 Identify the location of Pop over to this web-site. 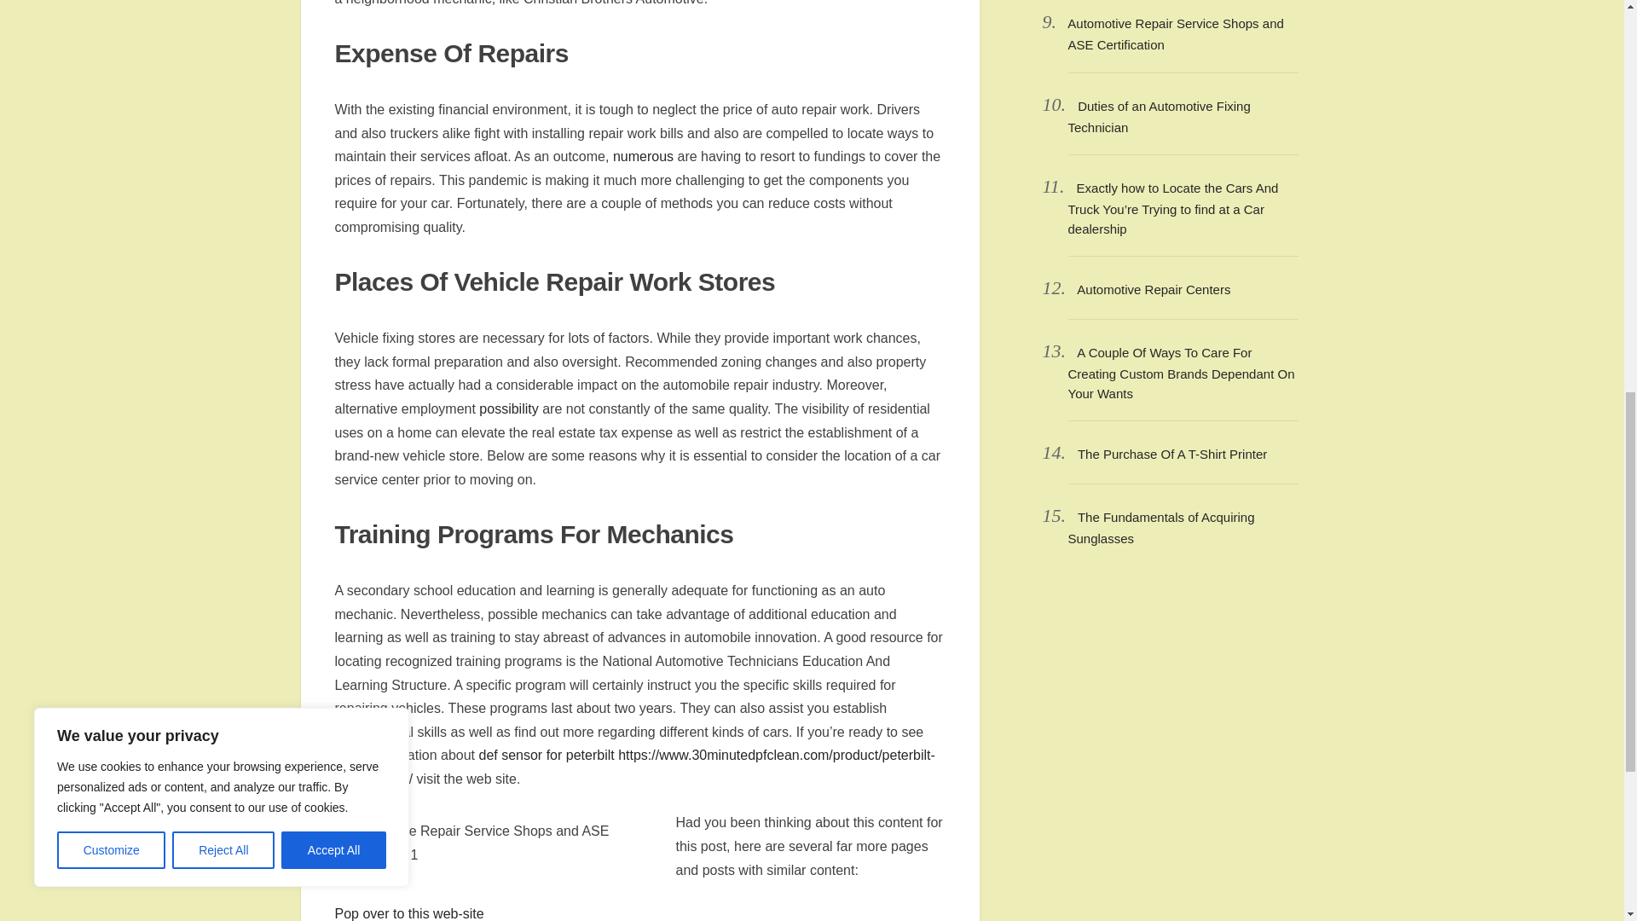
(408, 913).